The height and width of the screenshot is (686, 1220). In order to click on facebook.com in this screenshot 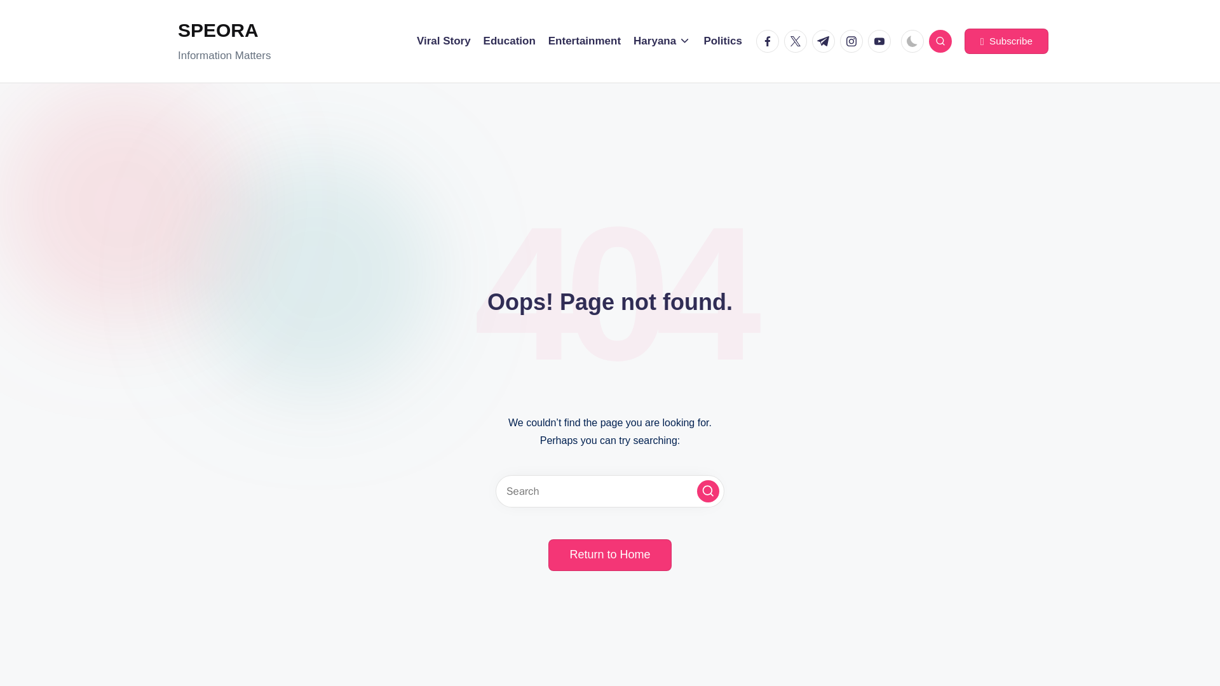, I will do `click(770, 41)`.